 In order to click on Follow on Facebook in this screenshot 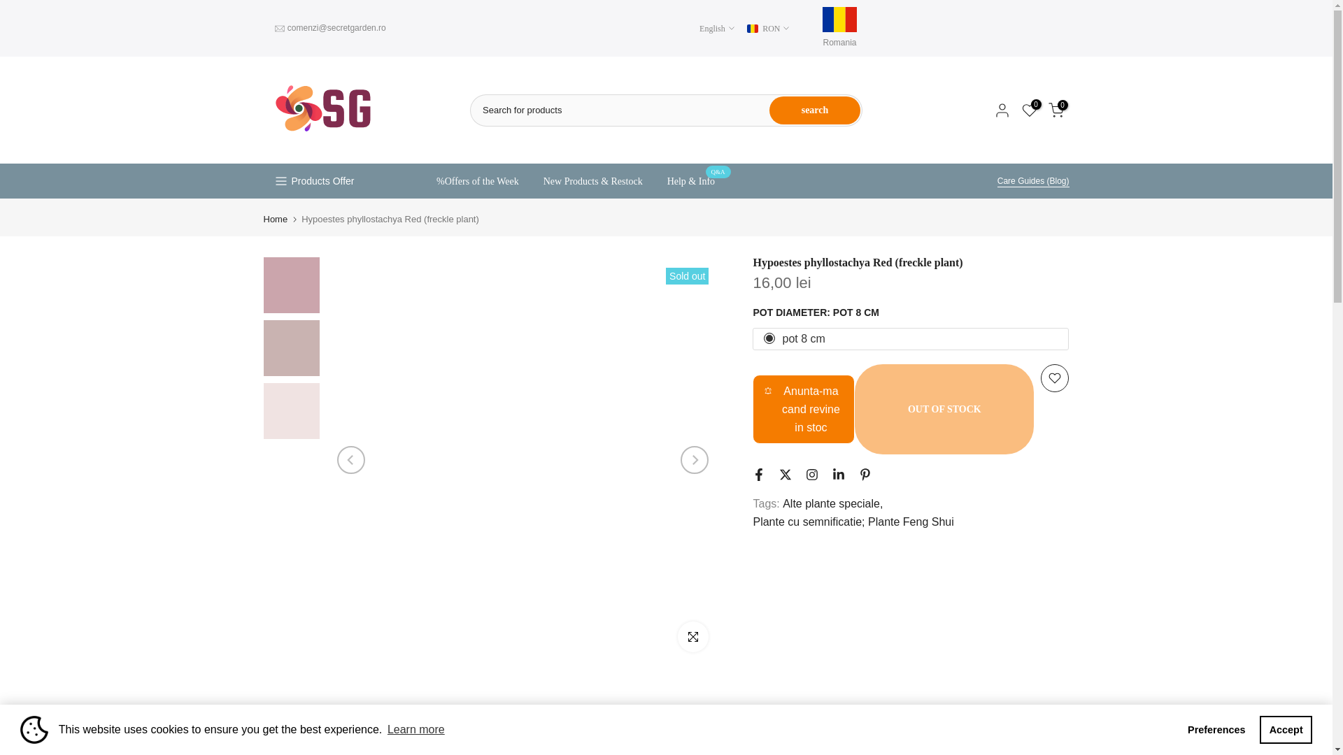, I will do `click(758, 474)`.